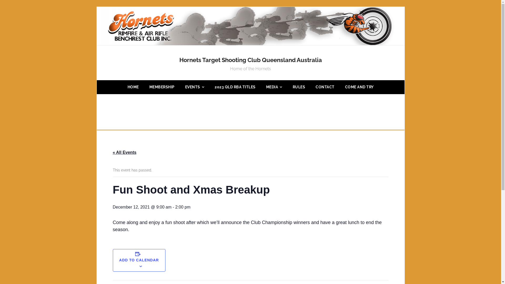 This screenshot has height=284, width=505. I want to click on HOME, so click(133, 87).